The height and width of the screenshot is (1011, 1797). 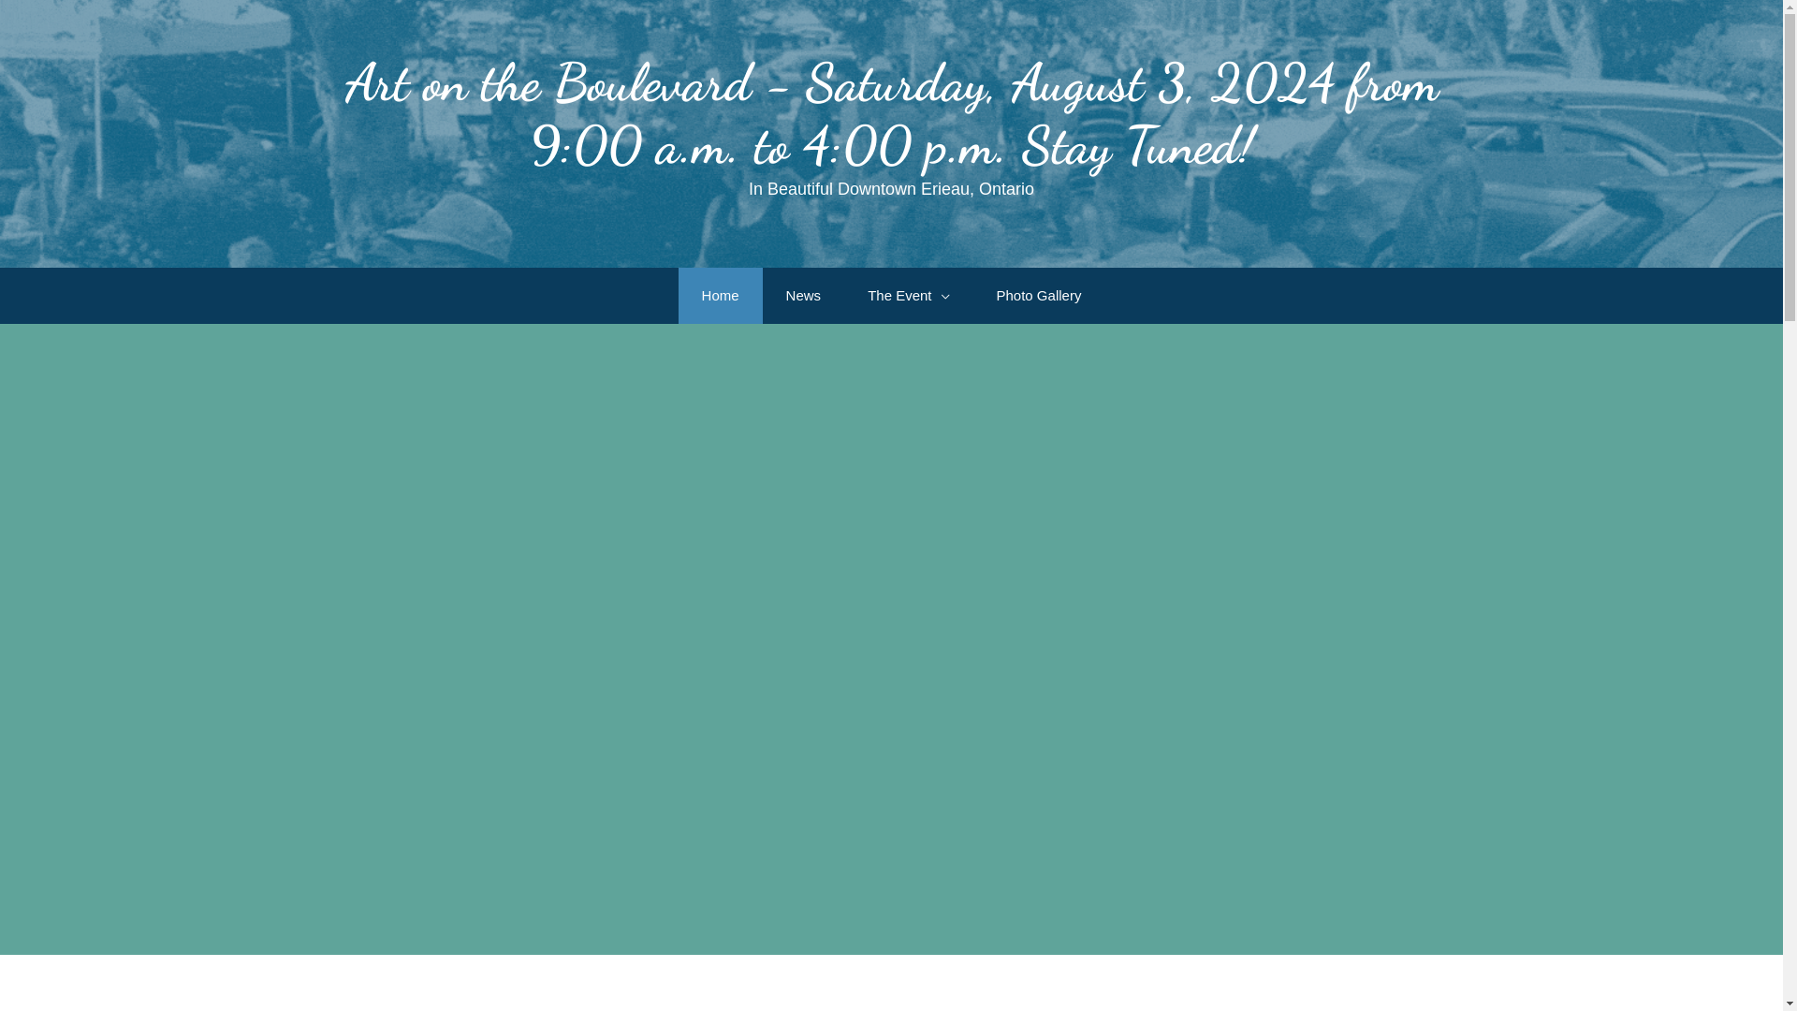 What do you see at coordinates (1039, 296) in the screenshot?
I see `Photo Gallery` at bounding box center [1039, 296].